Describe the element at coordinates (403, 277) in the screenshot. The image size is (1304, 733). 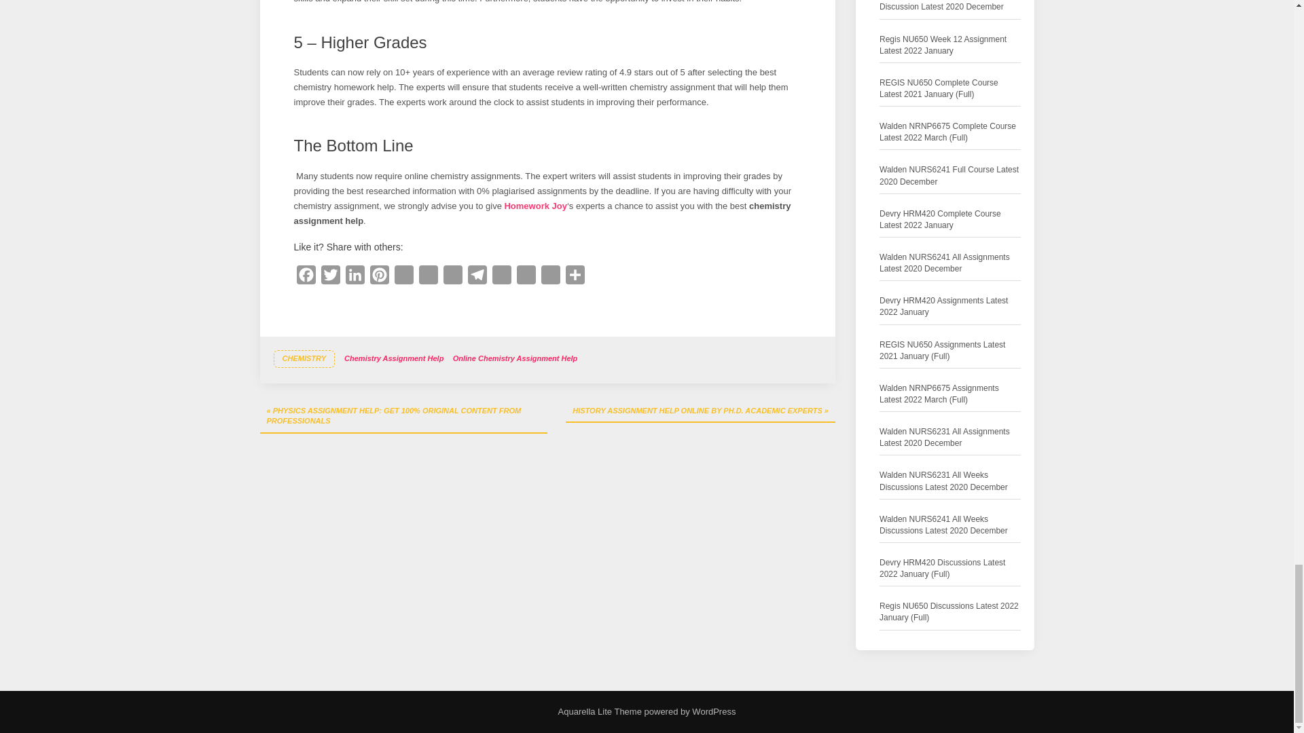
I see `WhatsApp` at that location.